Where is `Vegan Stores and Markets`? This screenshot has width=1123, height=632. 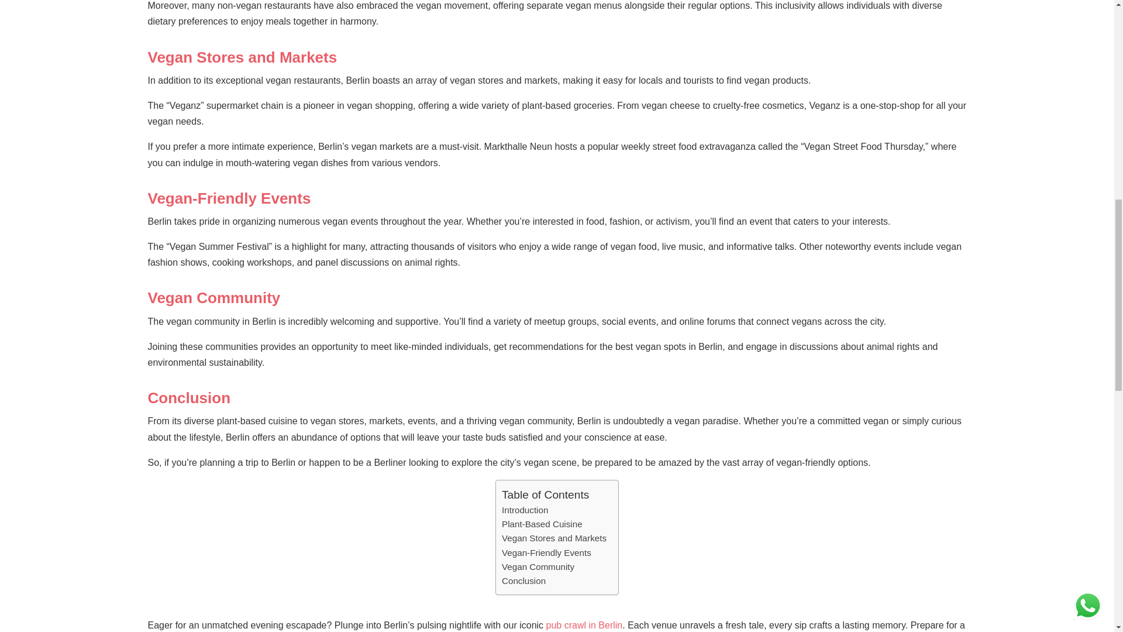
Vegan Stores and Markets is located at coordinates (554, 538).